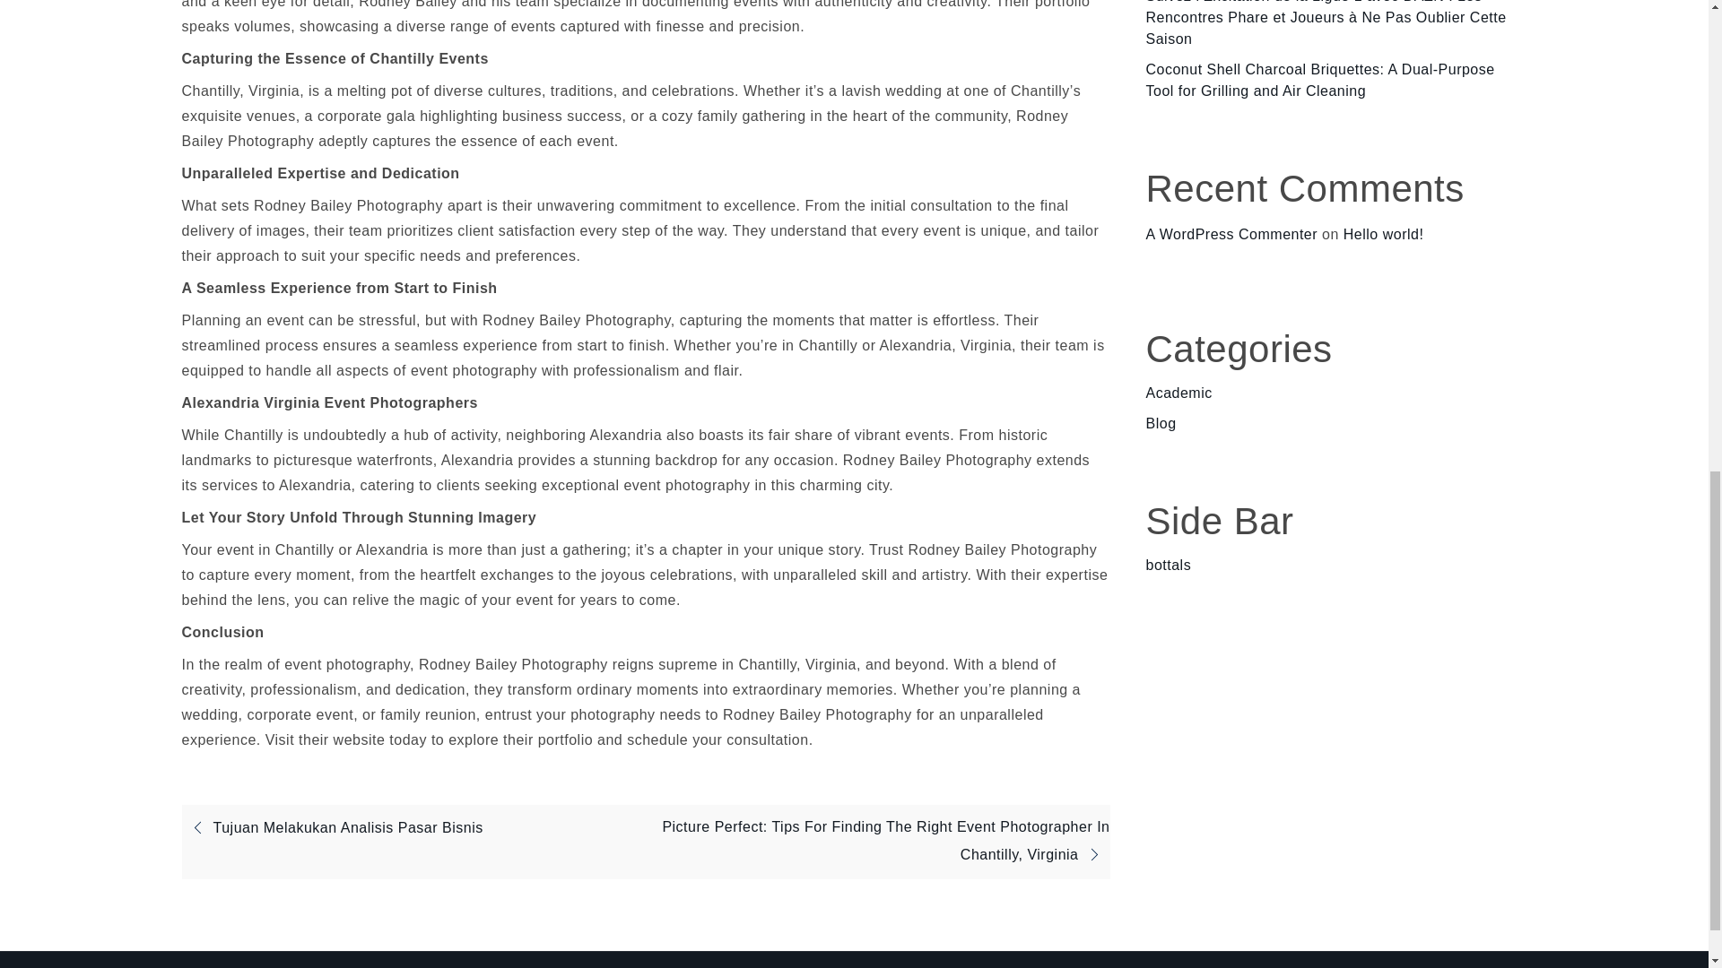 The width and height of the screenshot is (1722, 968). I want to click on Tujuan Melakukan Analisis Pasar Bisnis, so click(331, 827).